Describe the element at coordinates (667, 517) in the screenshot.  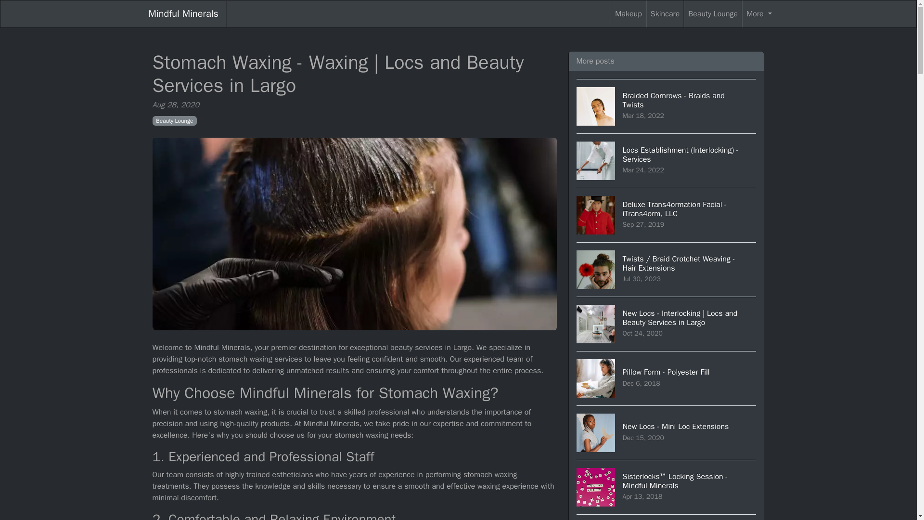
I see `Beauty Lounge` at that location.